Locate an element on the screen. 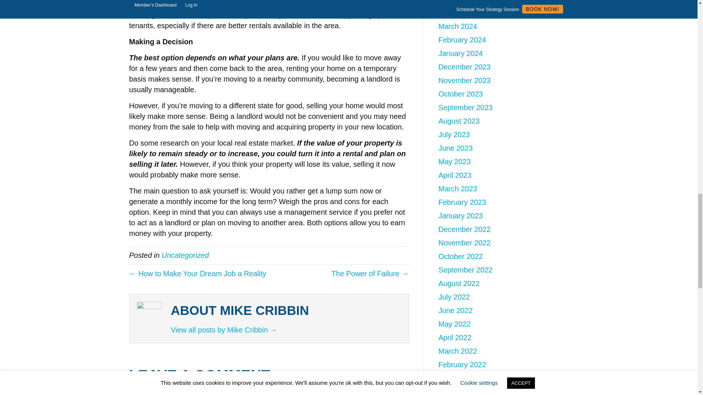 Image resolution: width=703 pixels, height=395 pixels. March 2024 is located at coordinates (458, 26).